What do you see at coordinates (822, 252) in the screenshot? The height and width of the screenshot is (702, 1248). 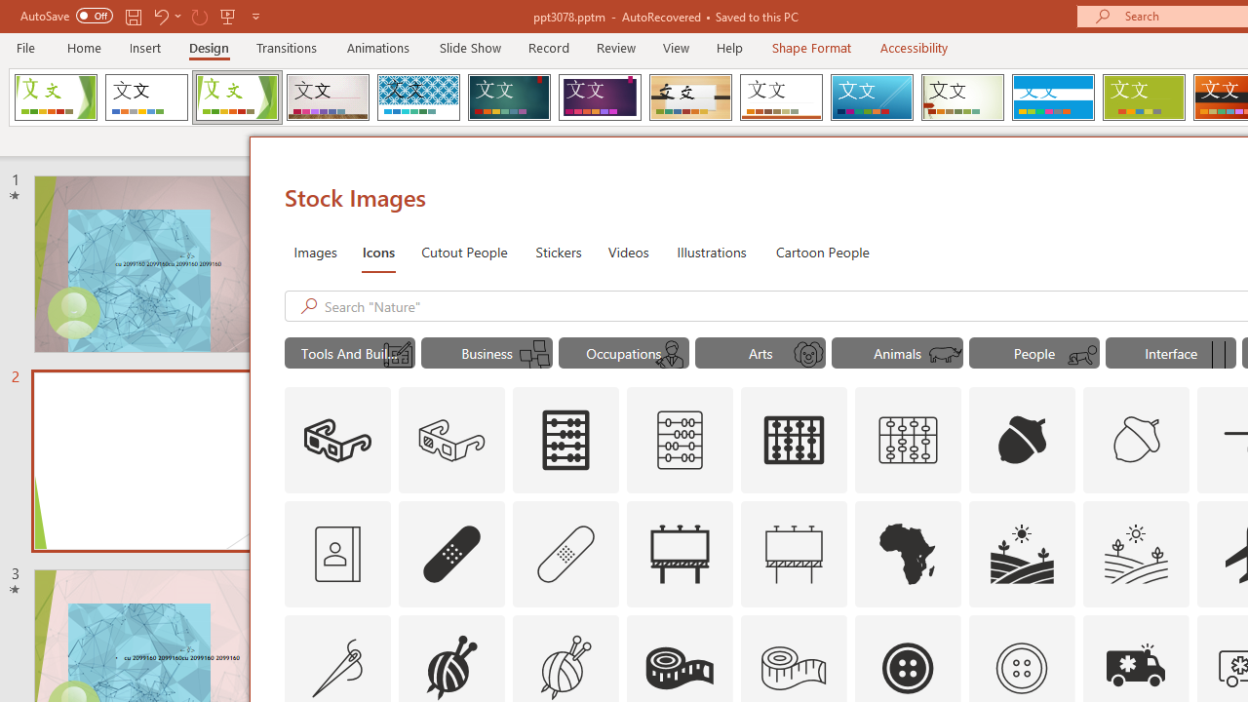 I see `Cartoon People` at bounding box center [822, 252].